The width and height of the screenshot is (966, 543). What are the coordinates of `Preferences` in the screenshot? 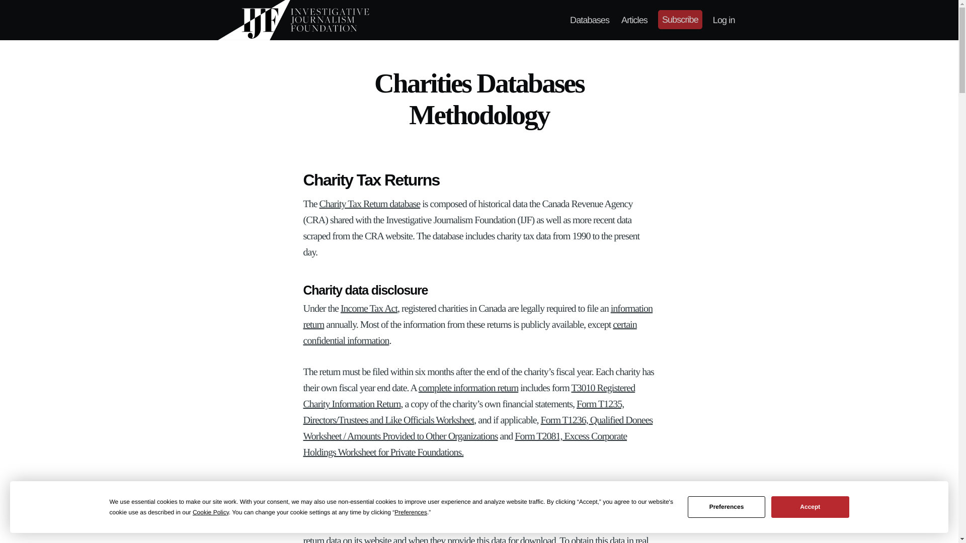 It's located at (727, 507).